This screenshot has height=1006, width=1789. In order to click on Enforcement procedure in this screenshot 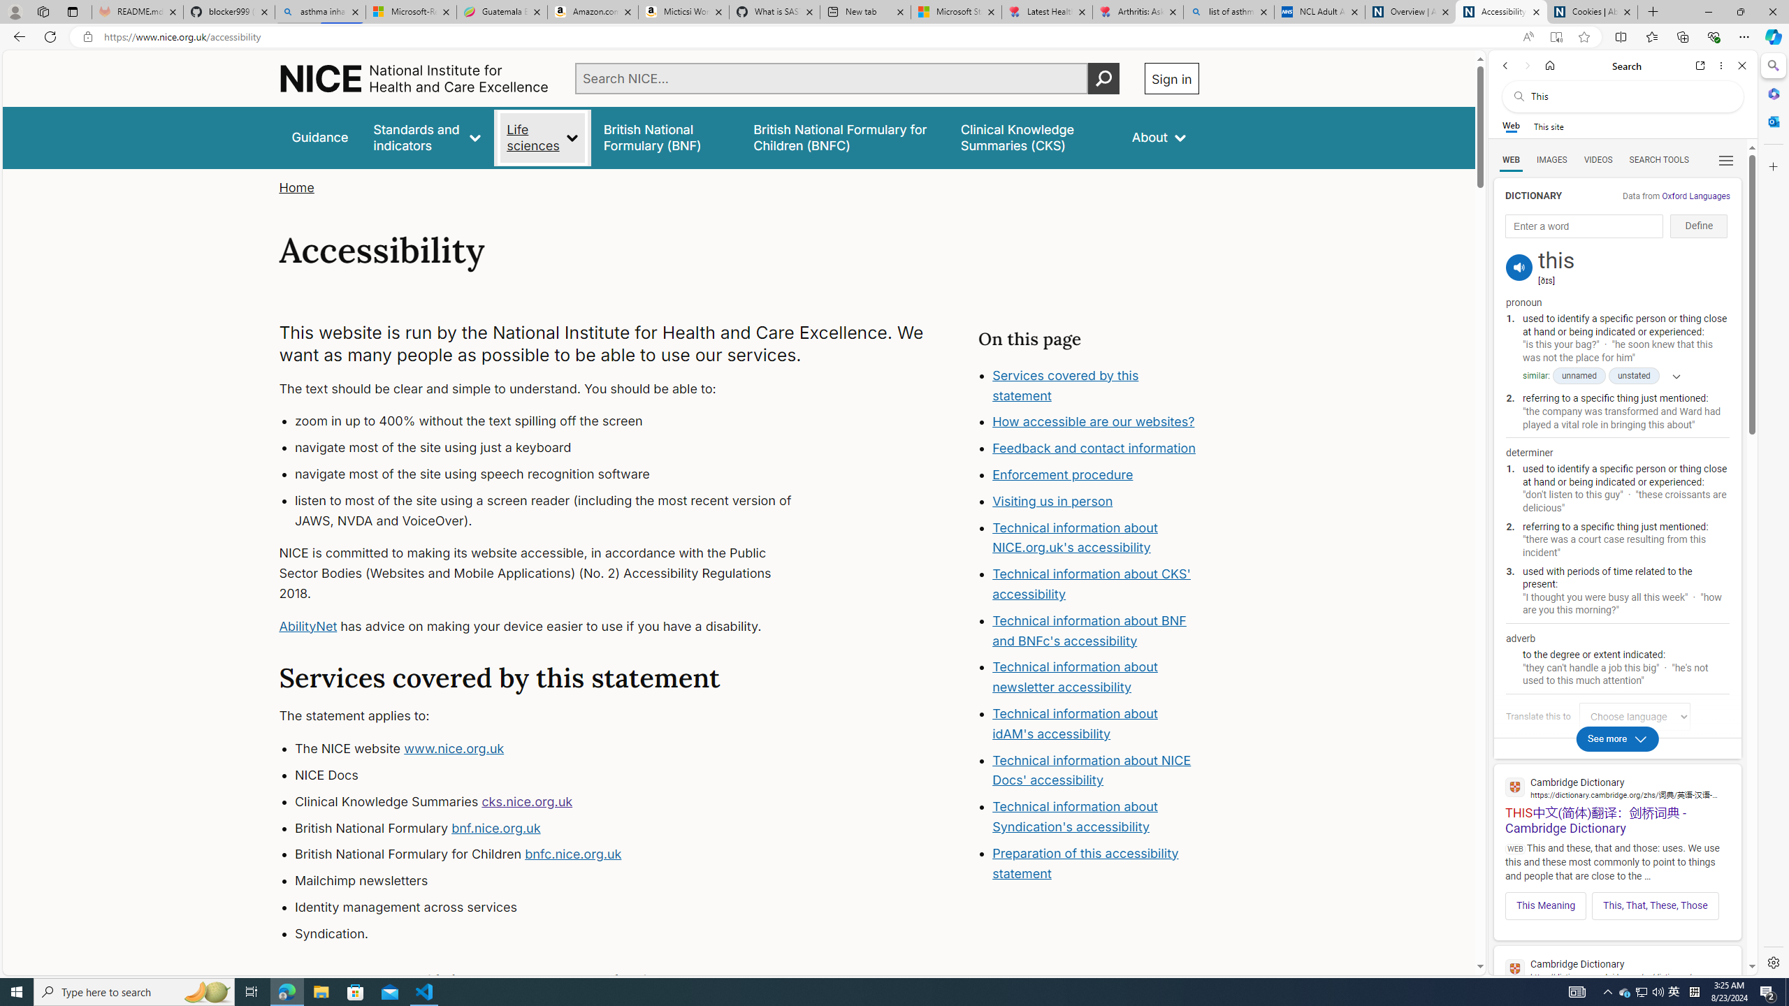, I will do `click(1096, 475)`.